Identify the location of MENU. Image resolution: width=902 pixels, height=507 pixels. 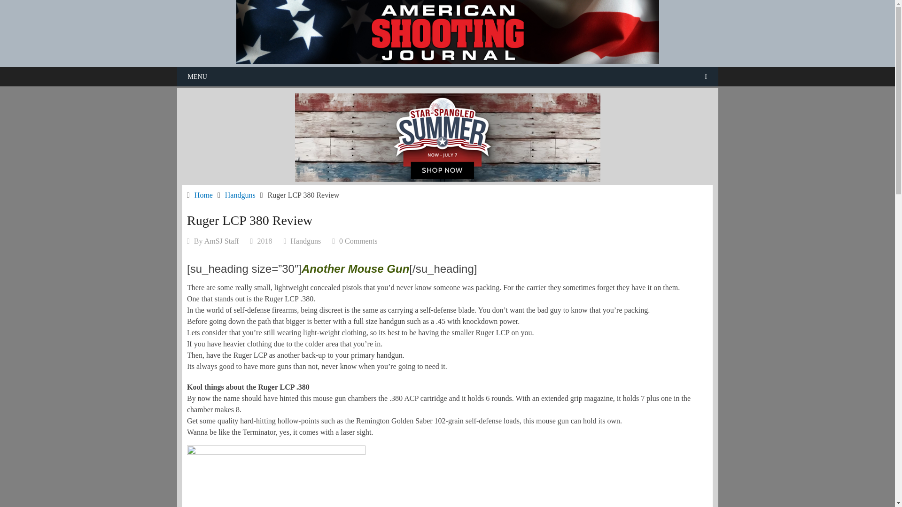
(447, 76).